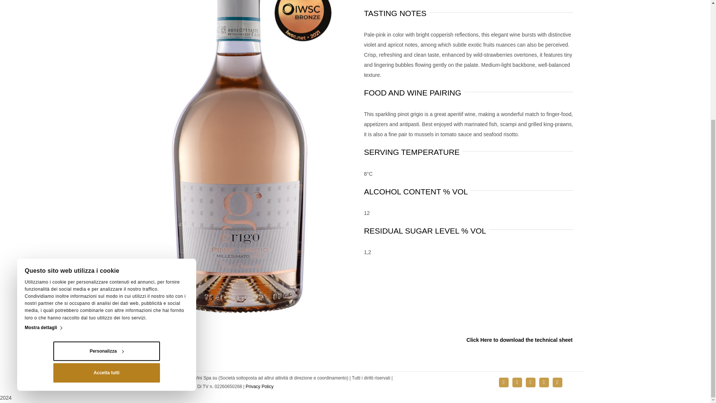 This screenshot has height=403, width=716. I want to click on Accetta tutti, so click(106, 207).